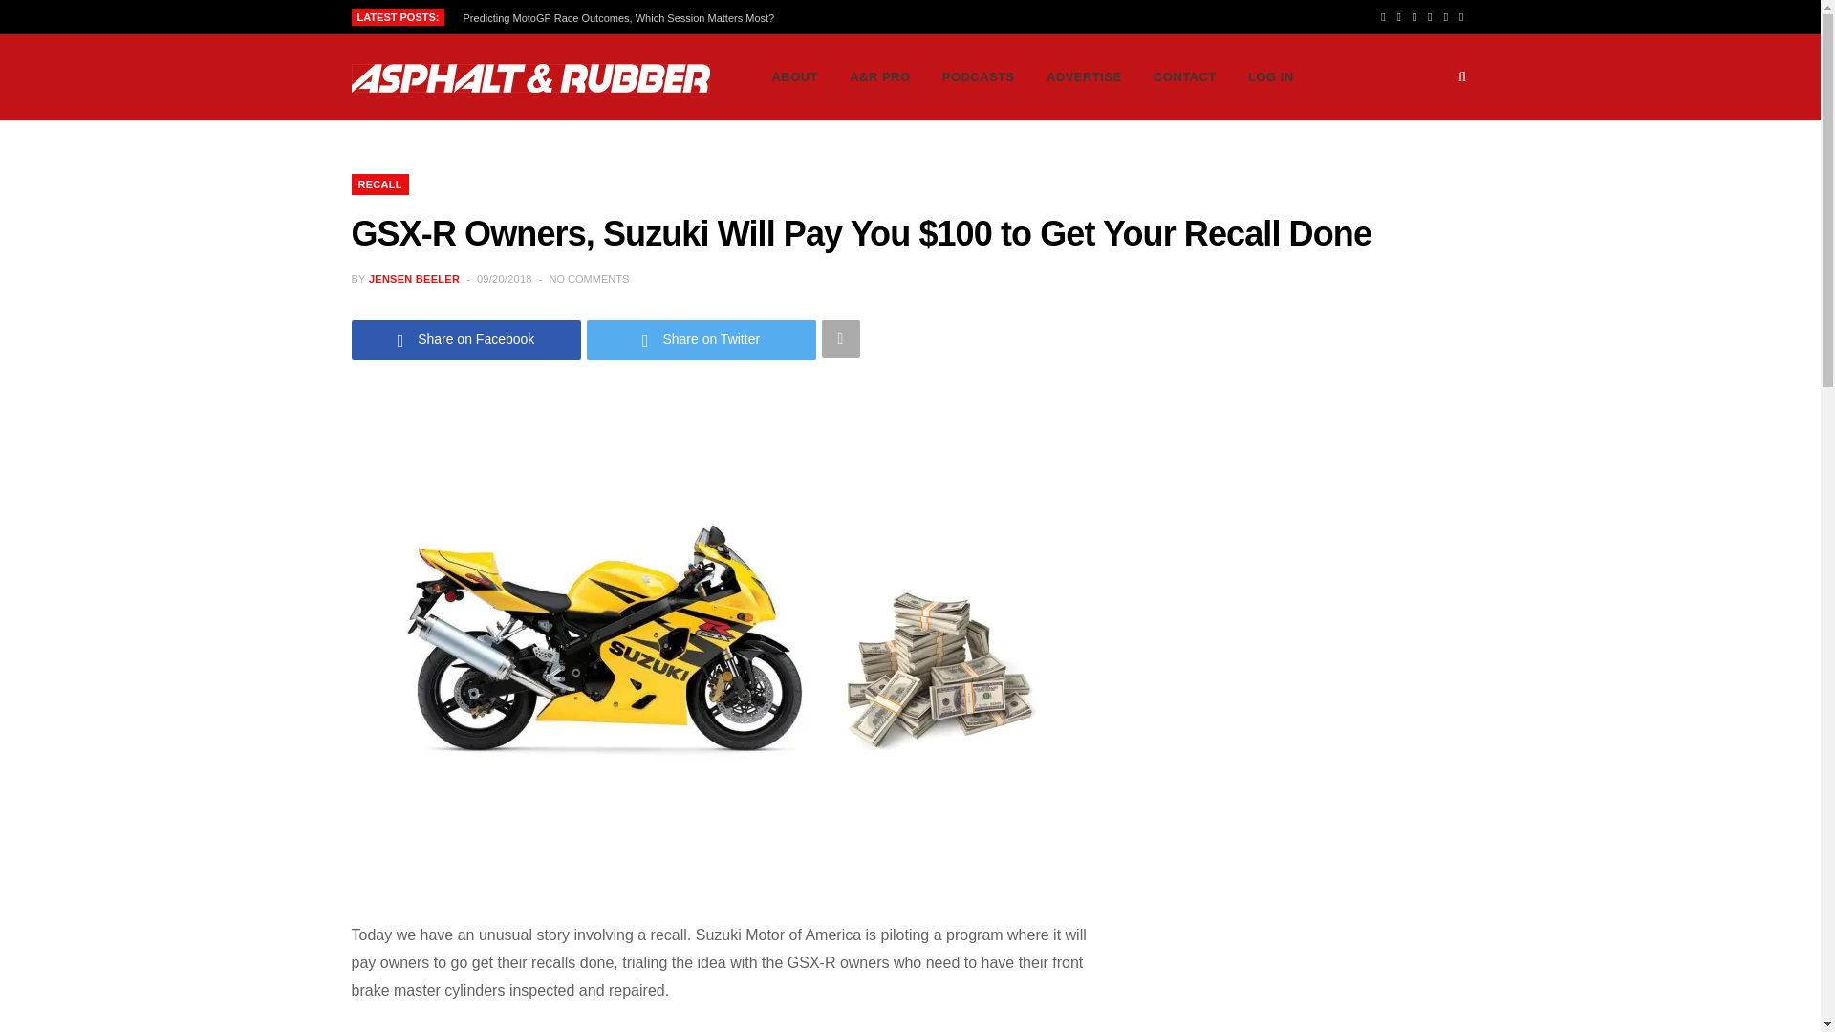  What do you see at coordinates (380, 184) in the screenshot?
I see `RECALL` at bounding box center [380, 184].